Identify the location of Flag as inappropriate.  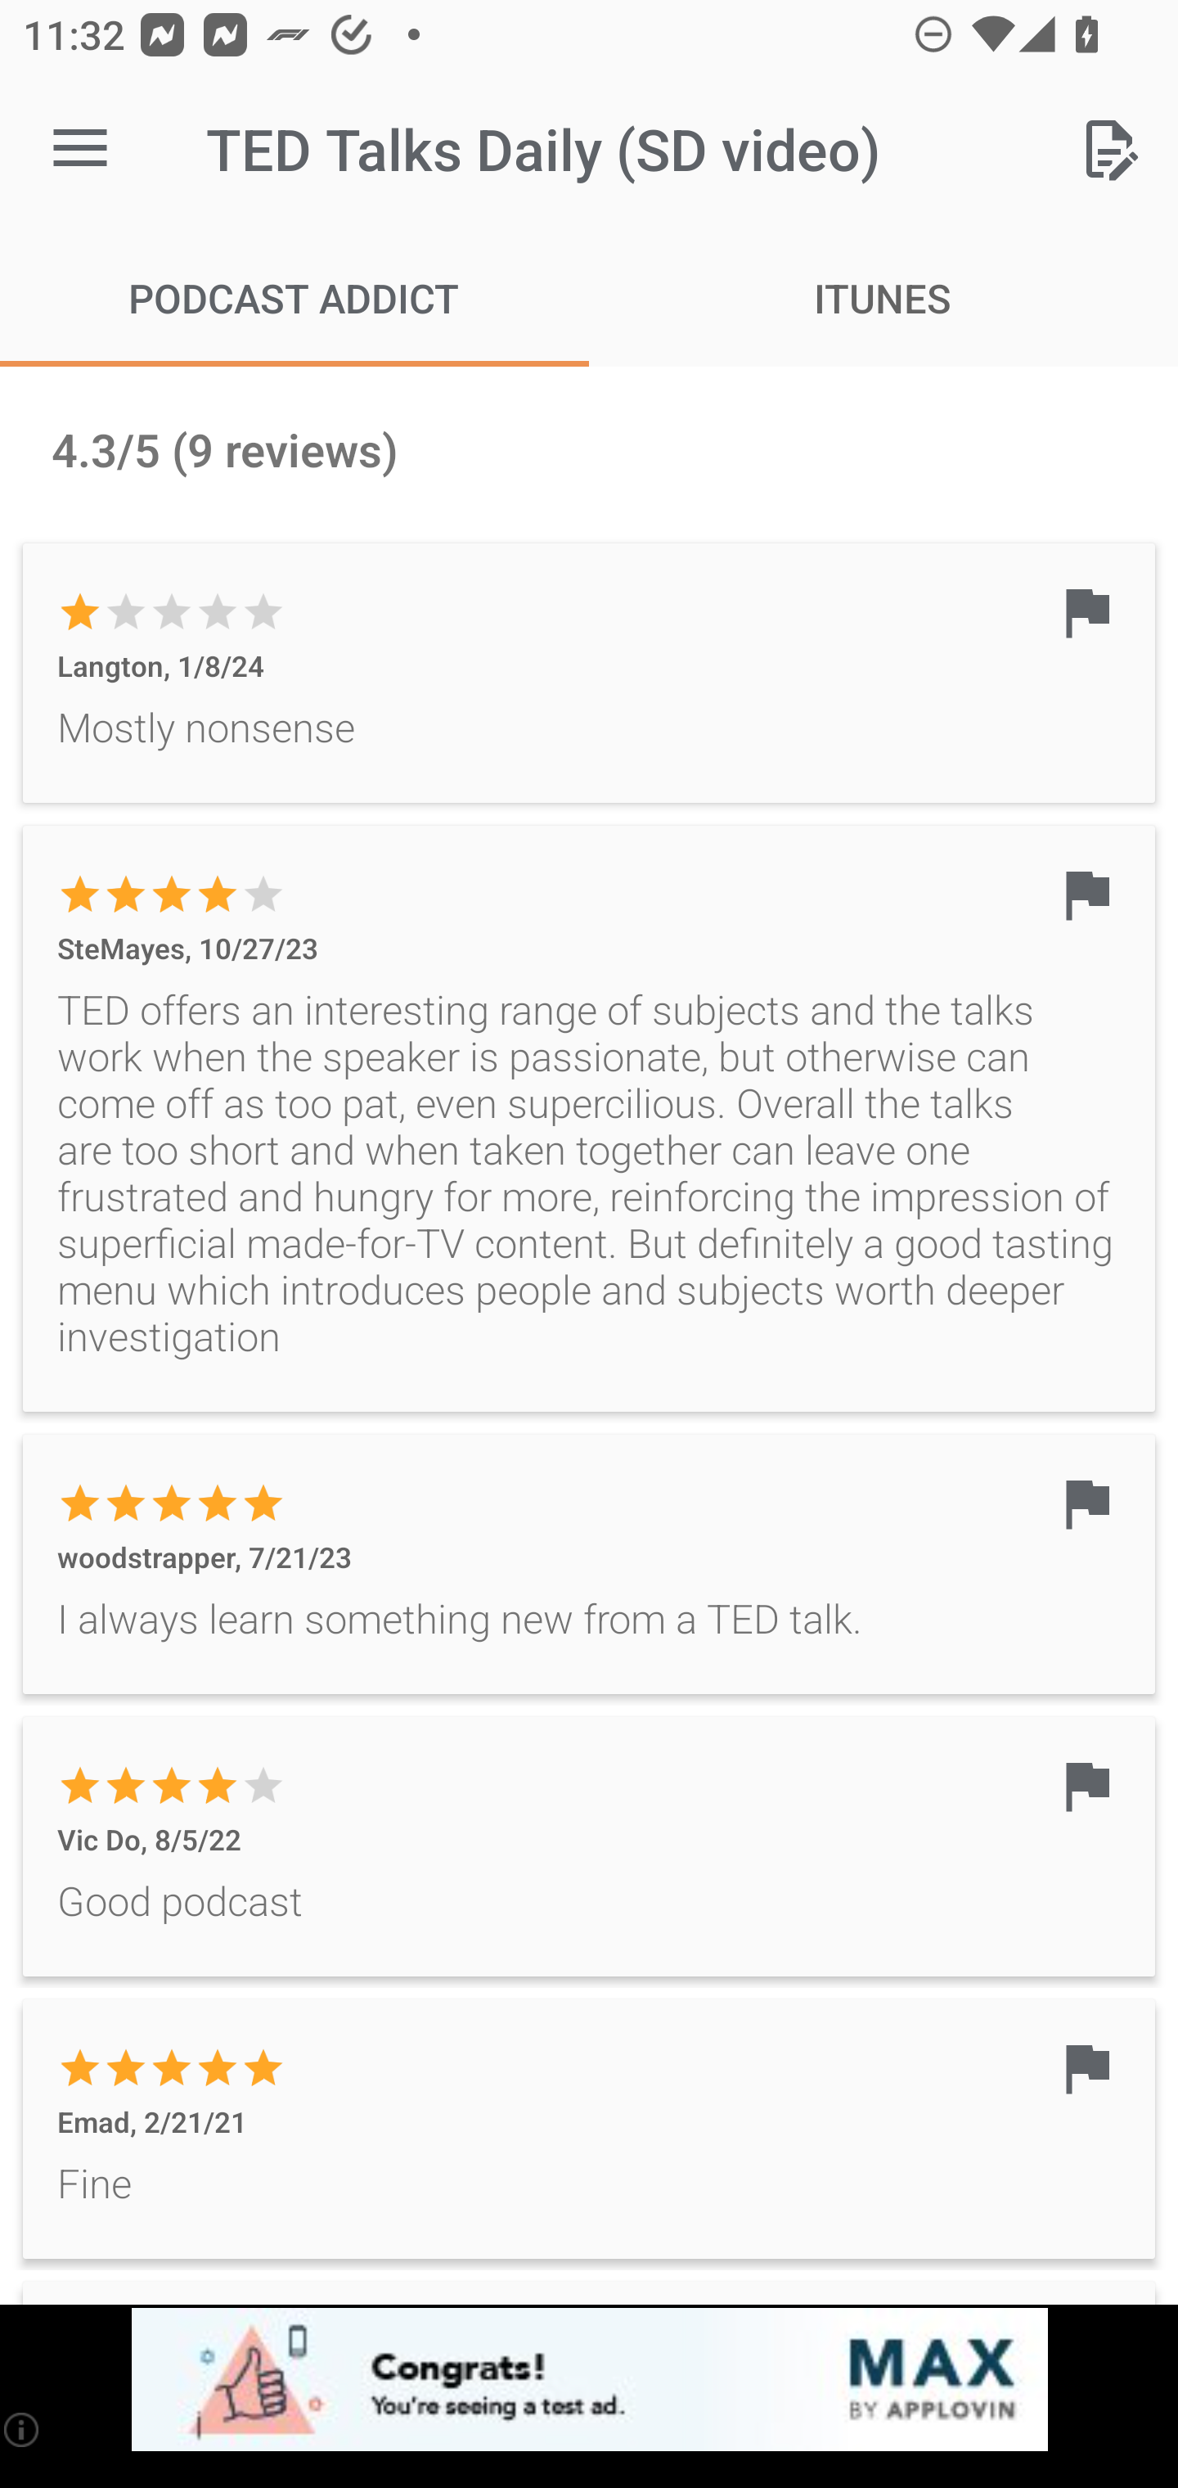
(1086, 2067).